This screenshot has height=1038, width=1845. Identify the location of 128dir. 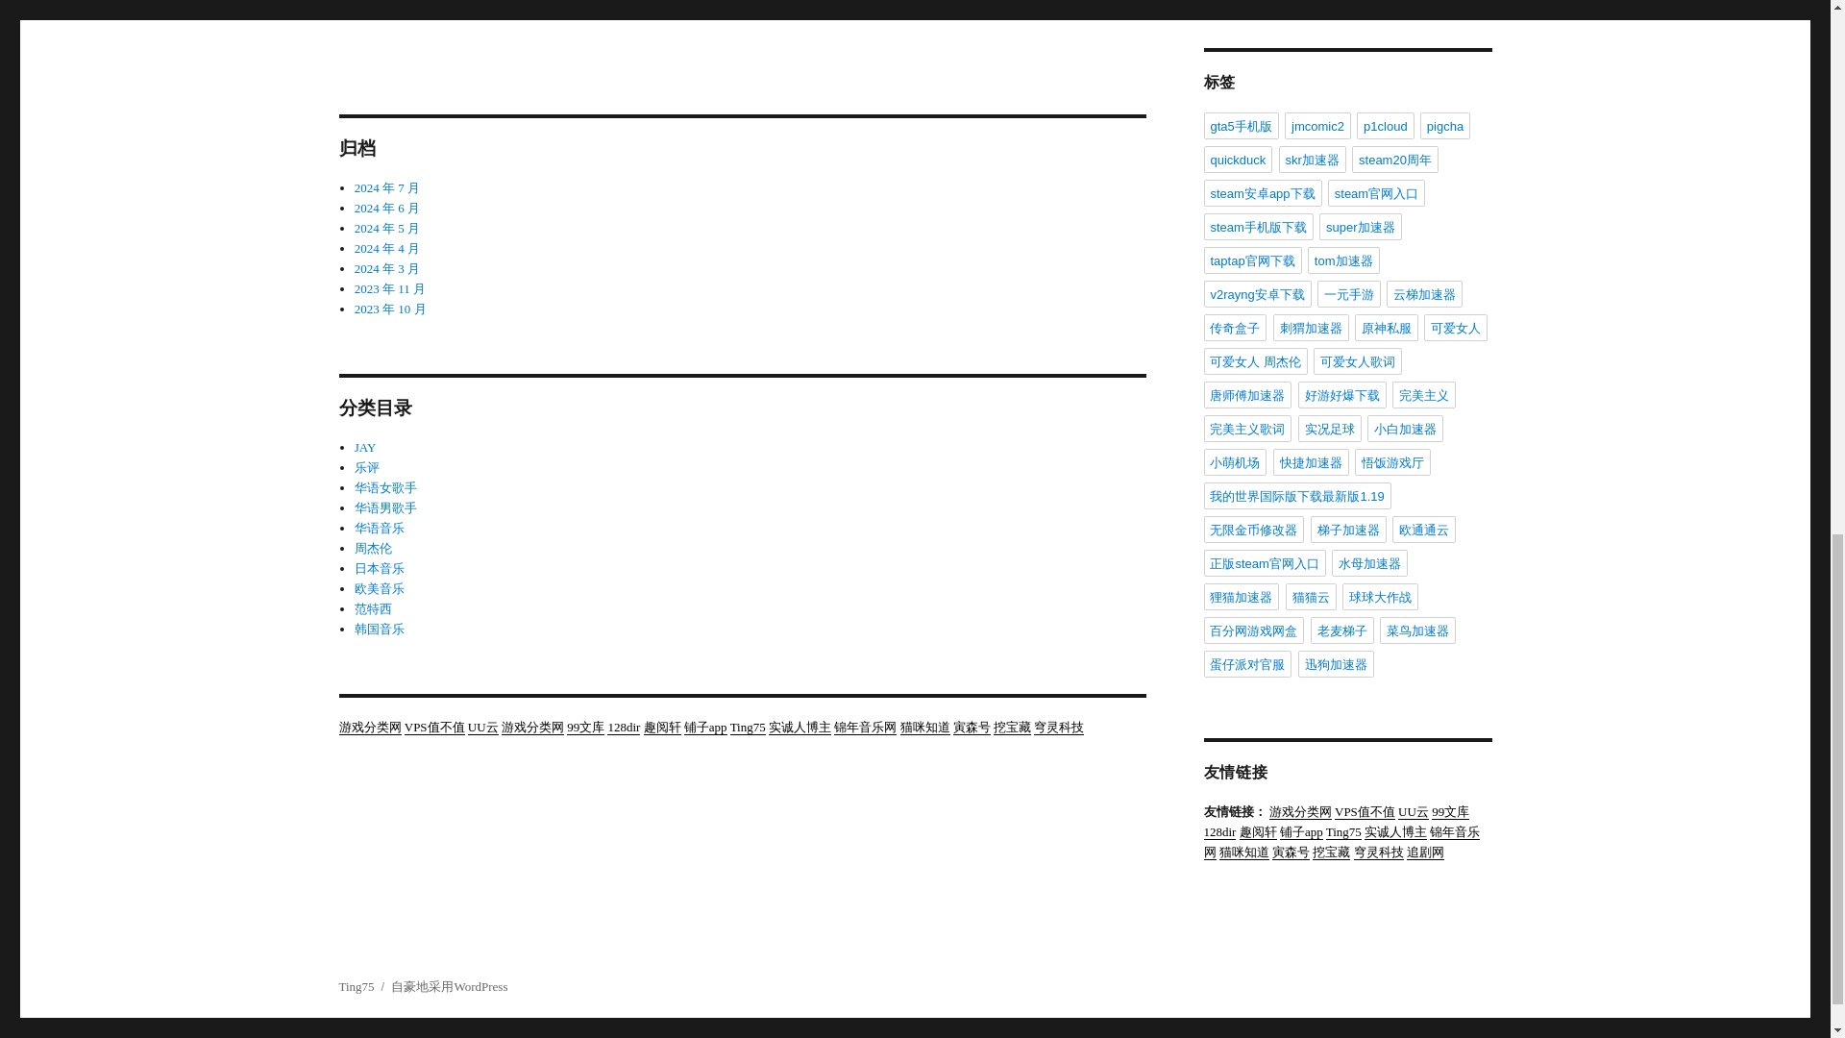
(623, 727).